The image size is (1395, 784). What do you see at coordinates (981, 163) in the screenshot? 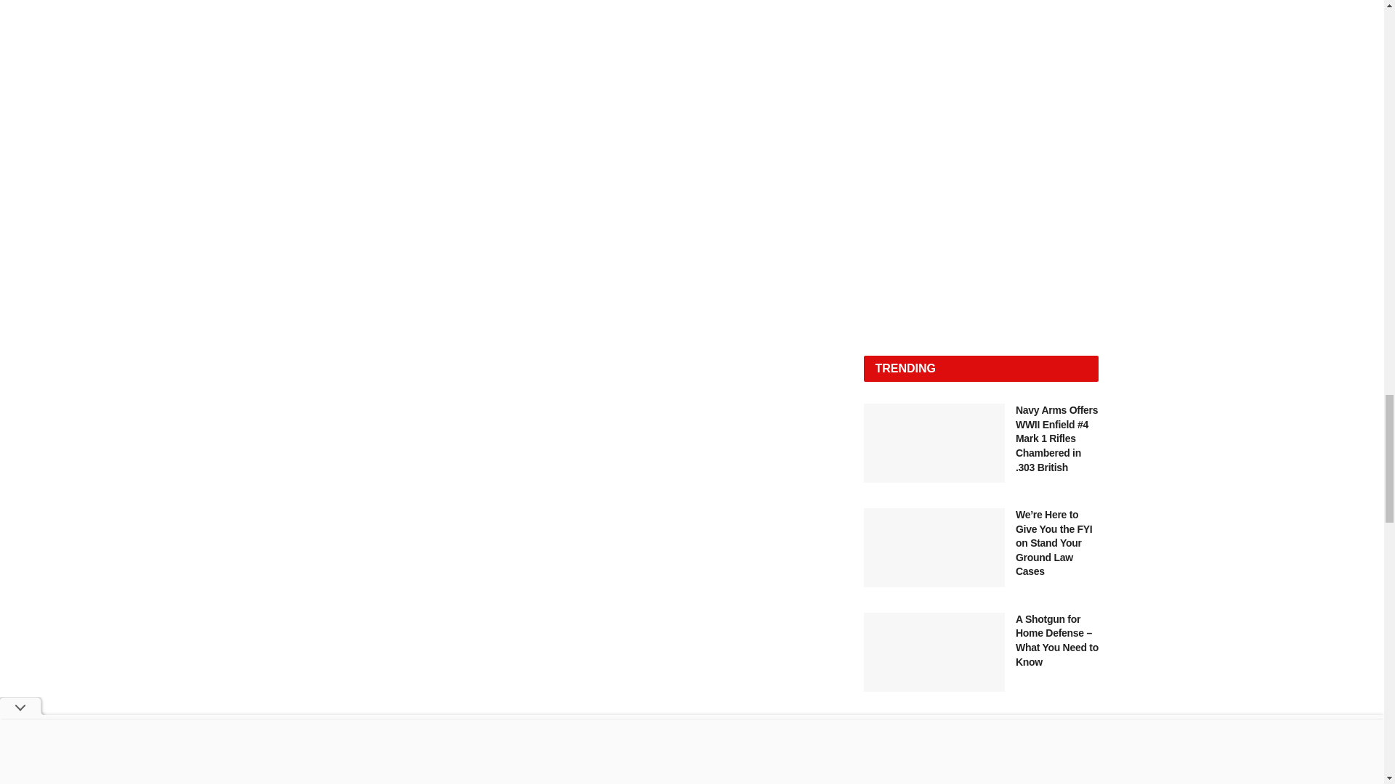
I see `3rd party ad content` at bounding box center [981, 163].